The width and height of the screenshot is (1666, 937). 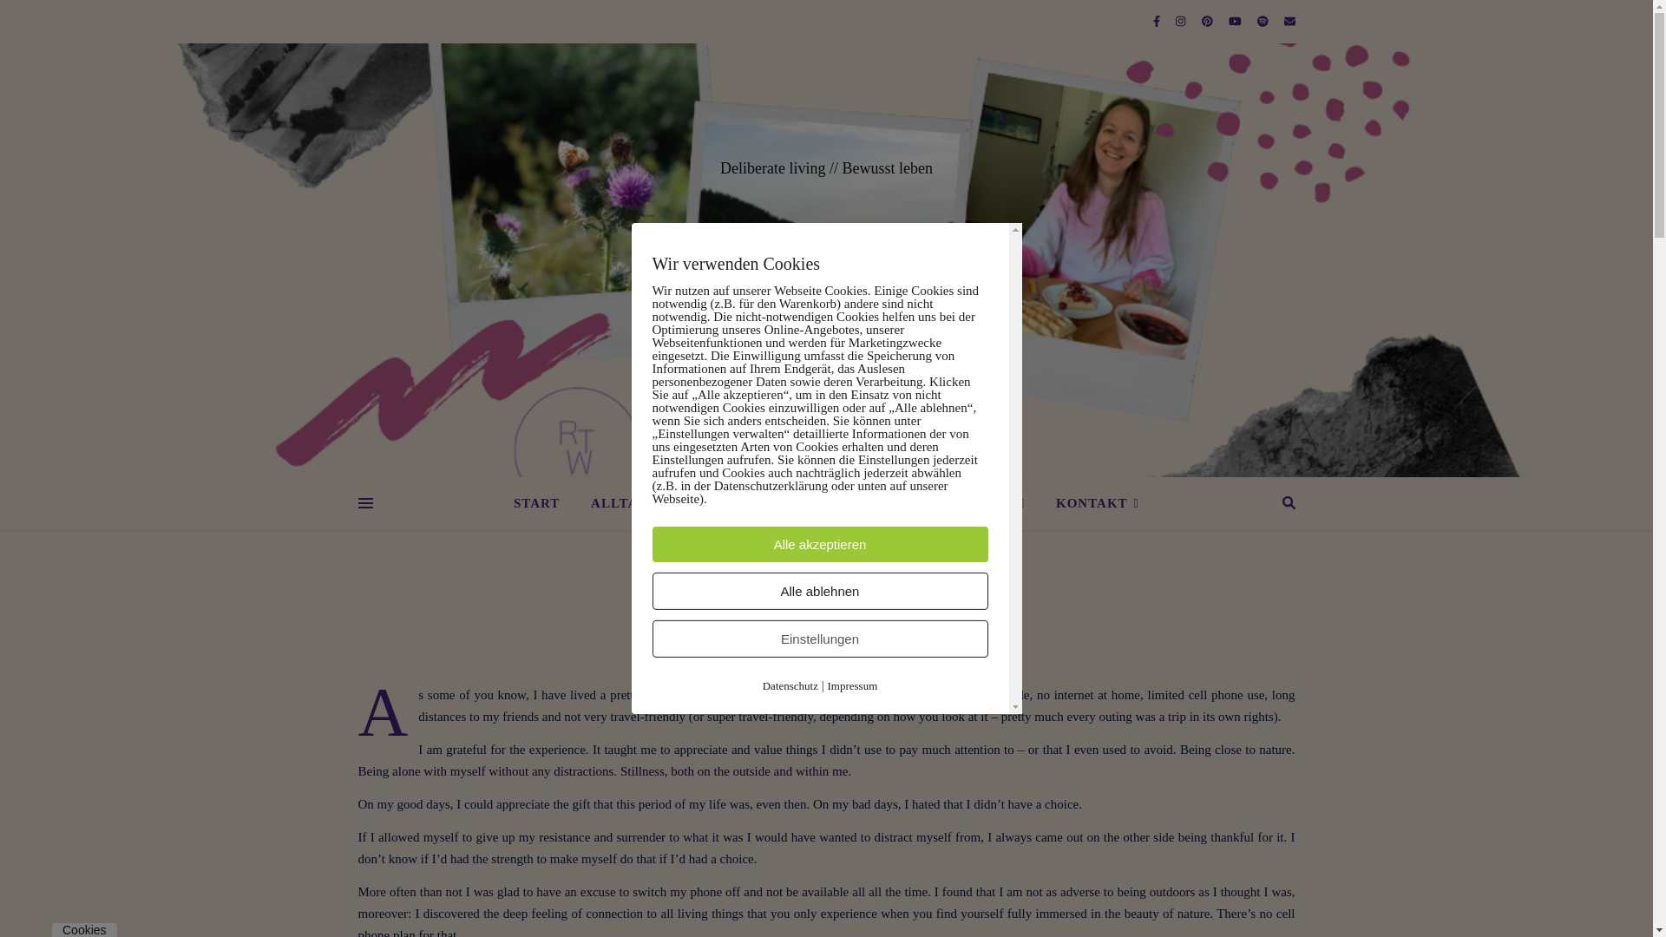 What do you see at coordinates (721, 503) in the screenshot?
I see `GEDANKEN` at bounding box center [721, 503].